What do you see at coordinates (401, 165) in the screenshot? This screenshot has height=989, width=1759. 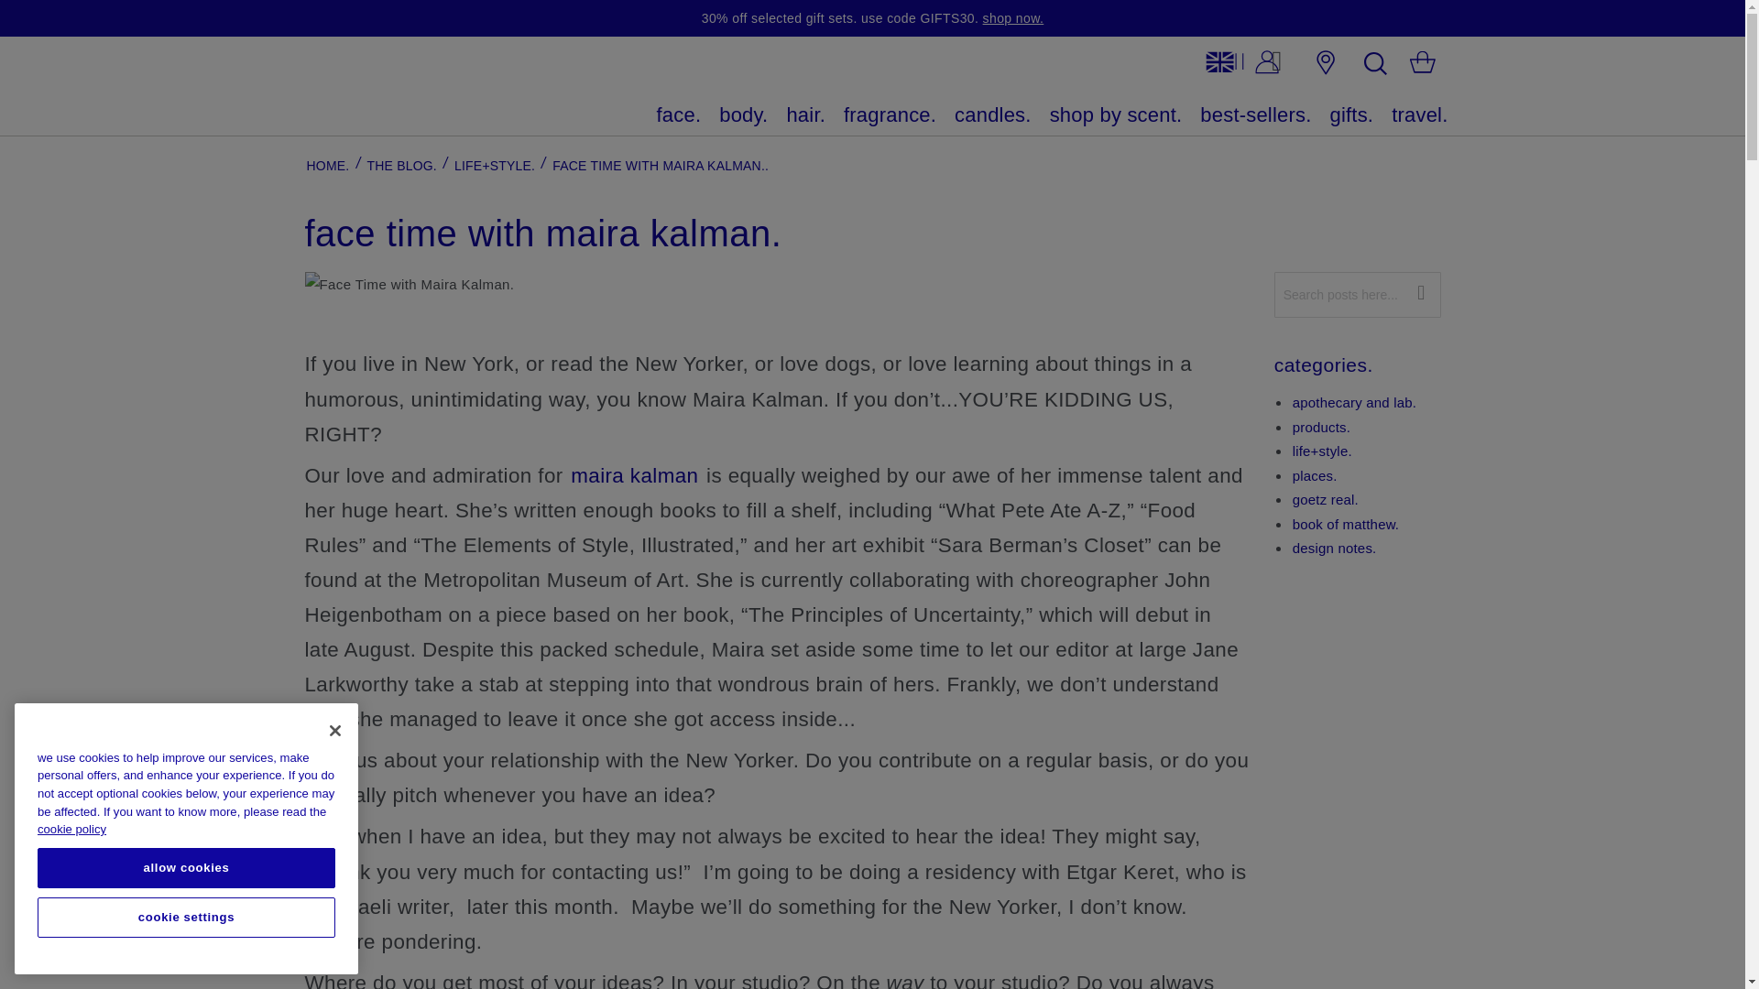 I see `the blog.` at bounding box center [401, 165].